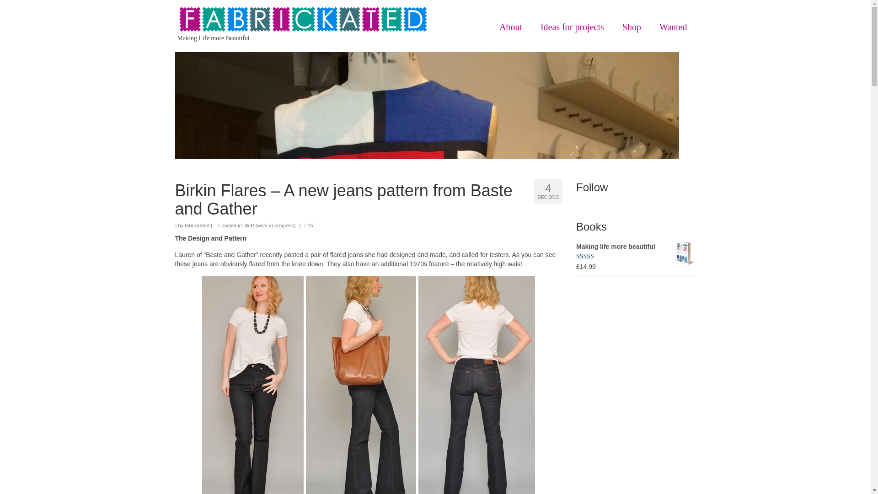 The image size is (878, 494). Describe the element at coordinates (510, 27) in the screenshot. I see `About` at that location.